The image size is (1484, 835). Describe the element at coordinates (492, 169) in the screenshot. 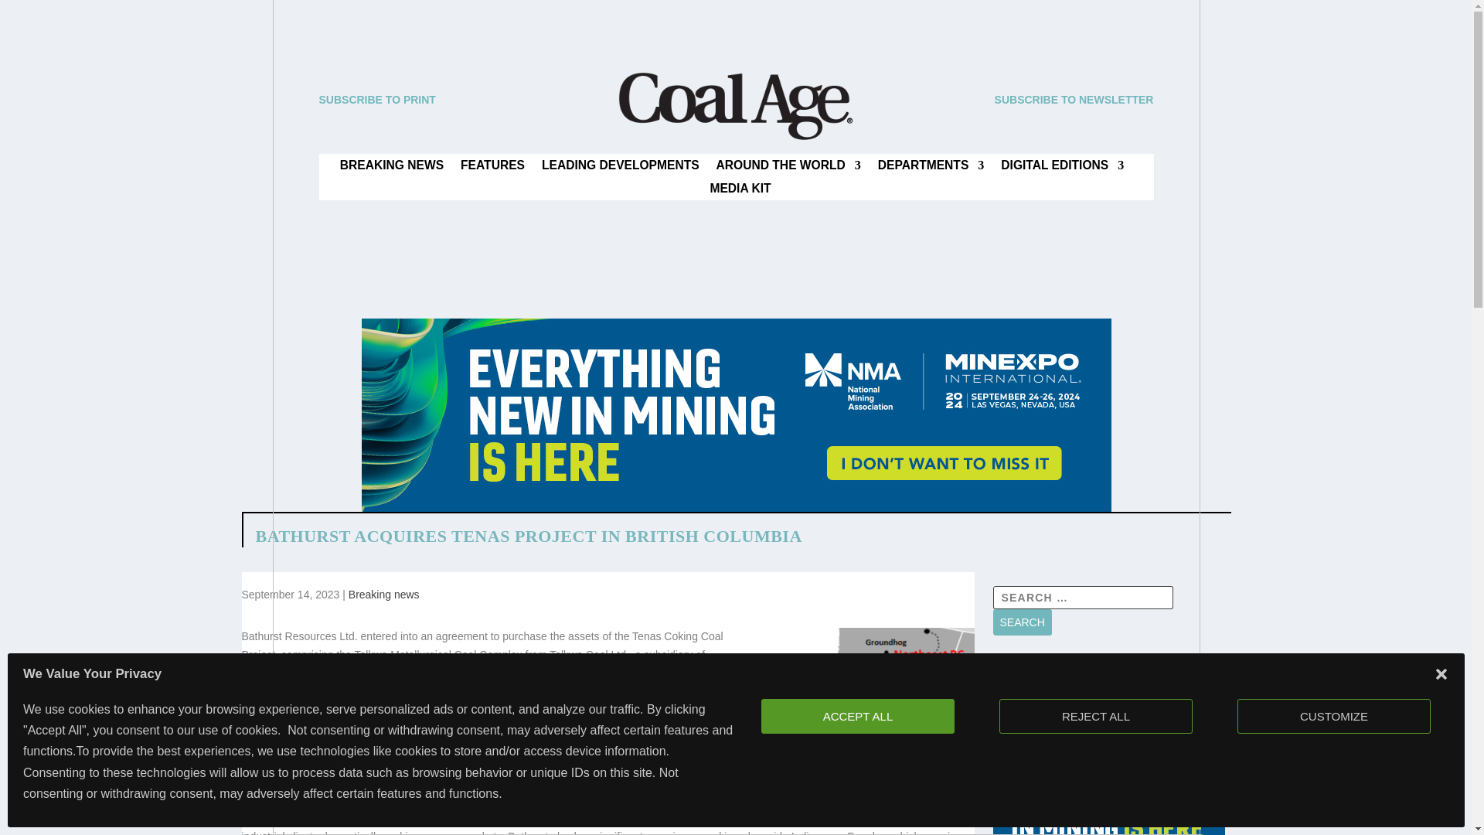

I see `FEATURES` at that location.